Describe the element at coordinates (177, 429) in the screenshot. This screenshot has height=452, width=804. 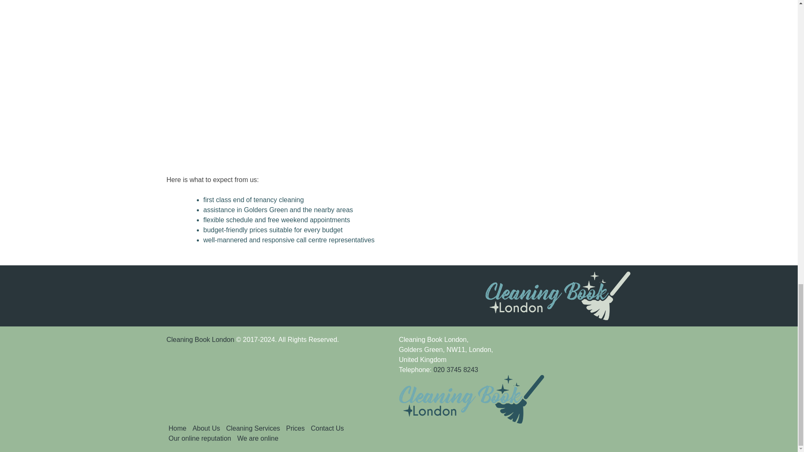
I see `Home` at that location.